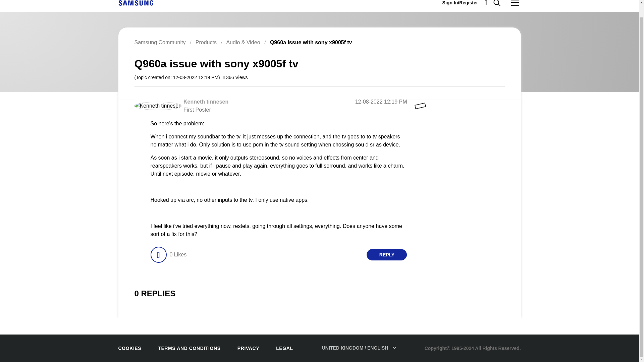 This screenshot has height=362, width=644. I want to click on Click here to give likes to this post., so click(158, 255).